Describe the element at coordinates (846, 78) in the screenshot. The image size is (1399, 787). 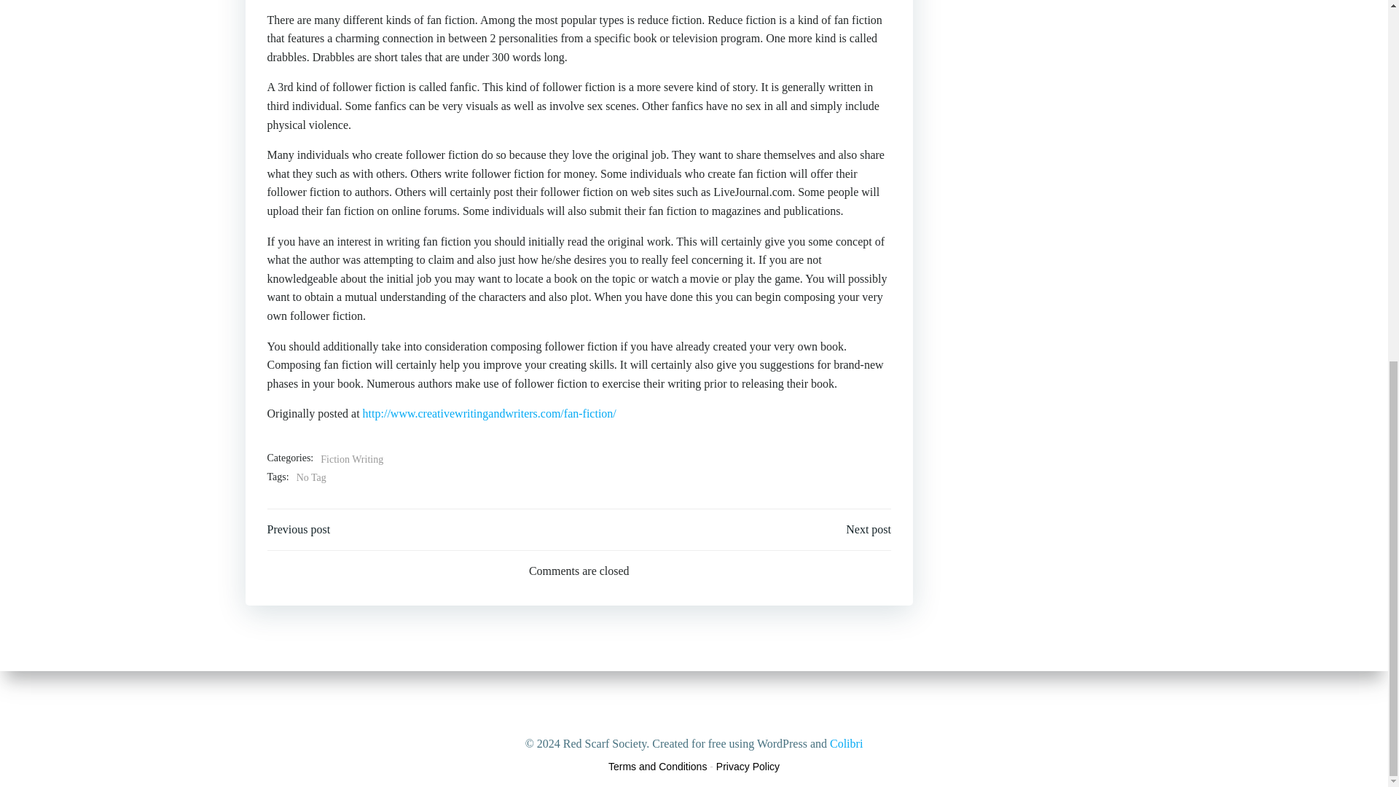
I see `Colibri` at that location.